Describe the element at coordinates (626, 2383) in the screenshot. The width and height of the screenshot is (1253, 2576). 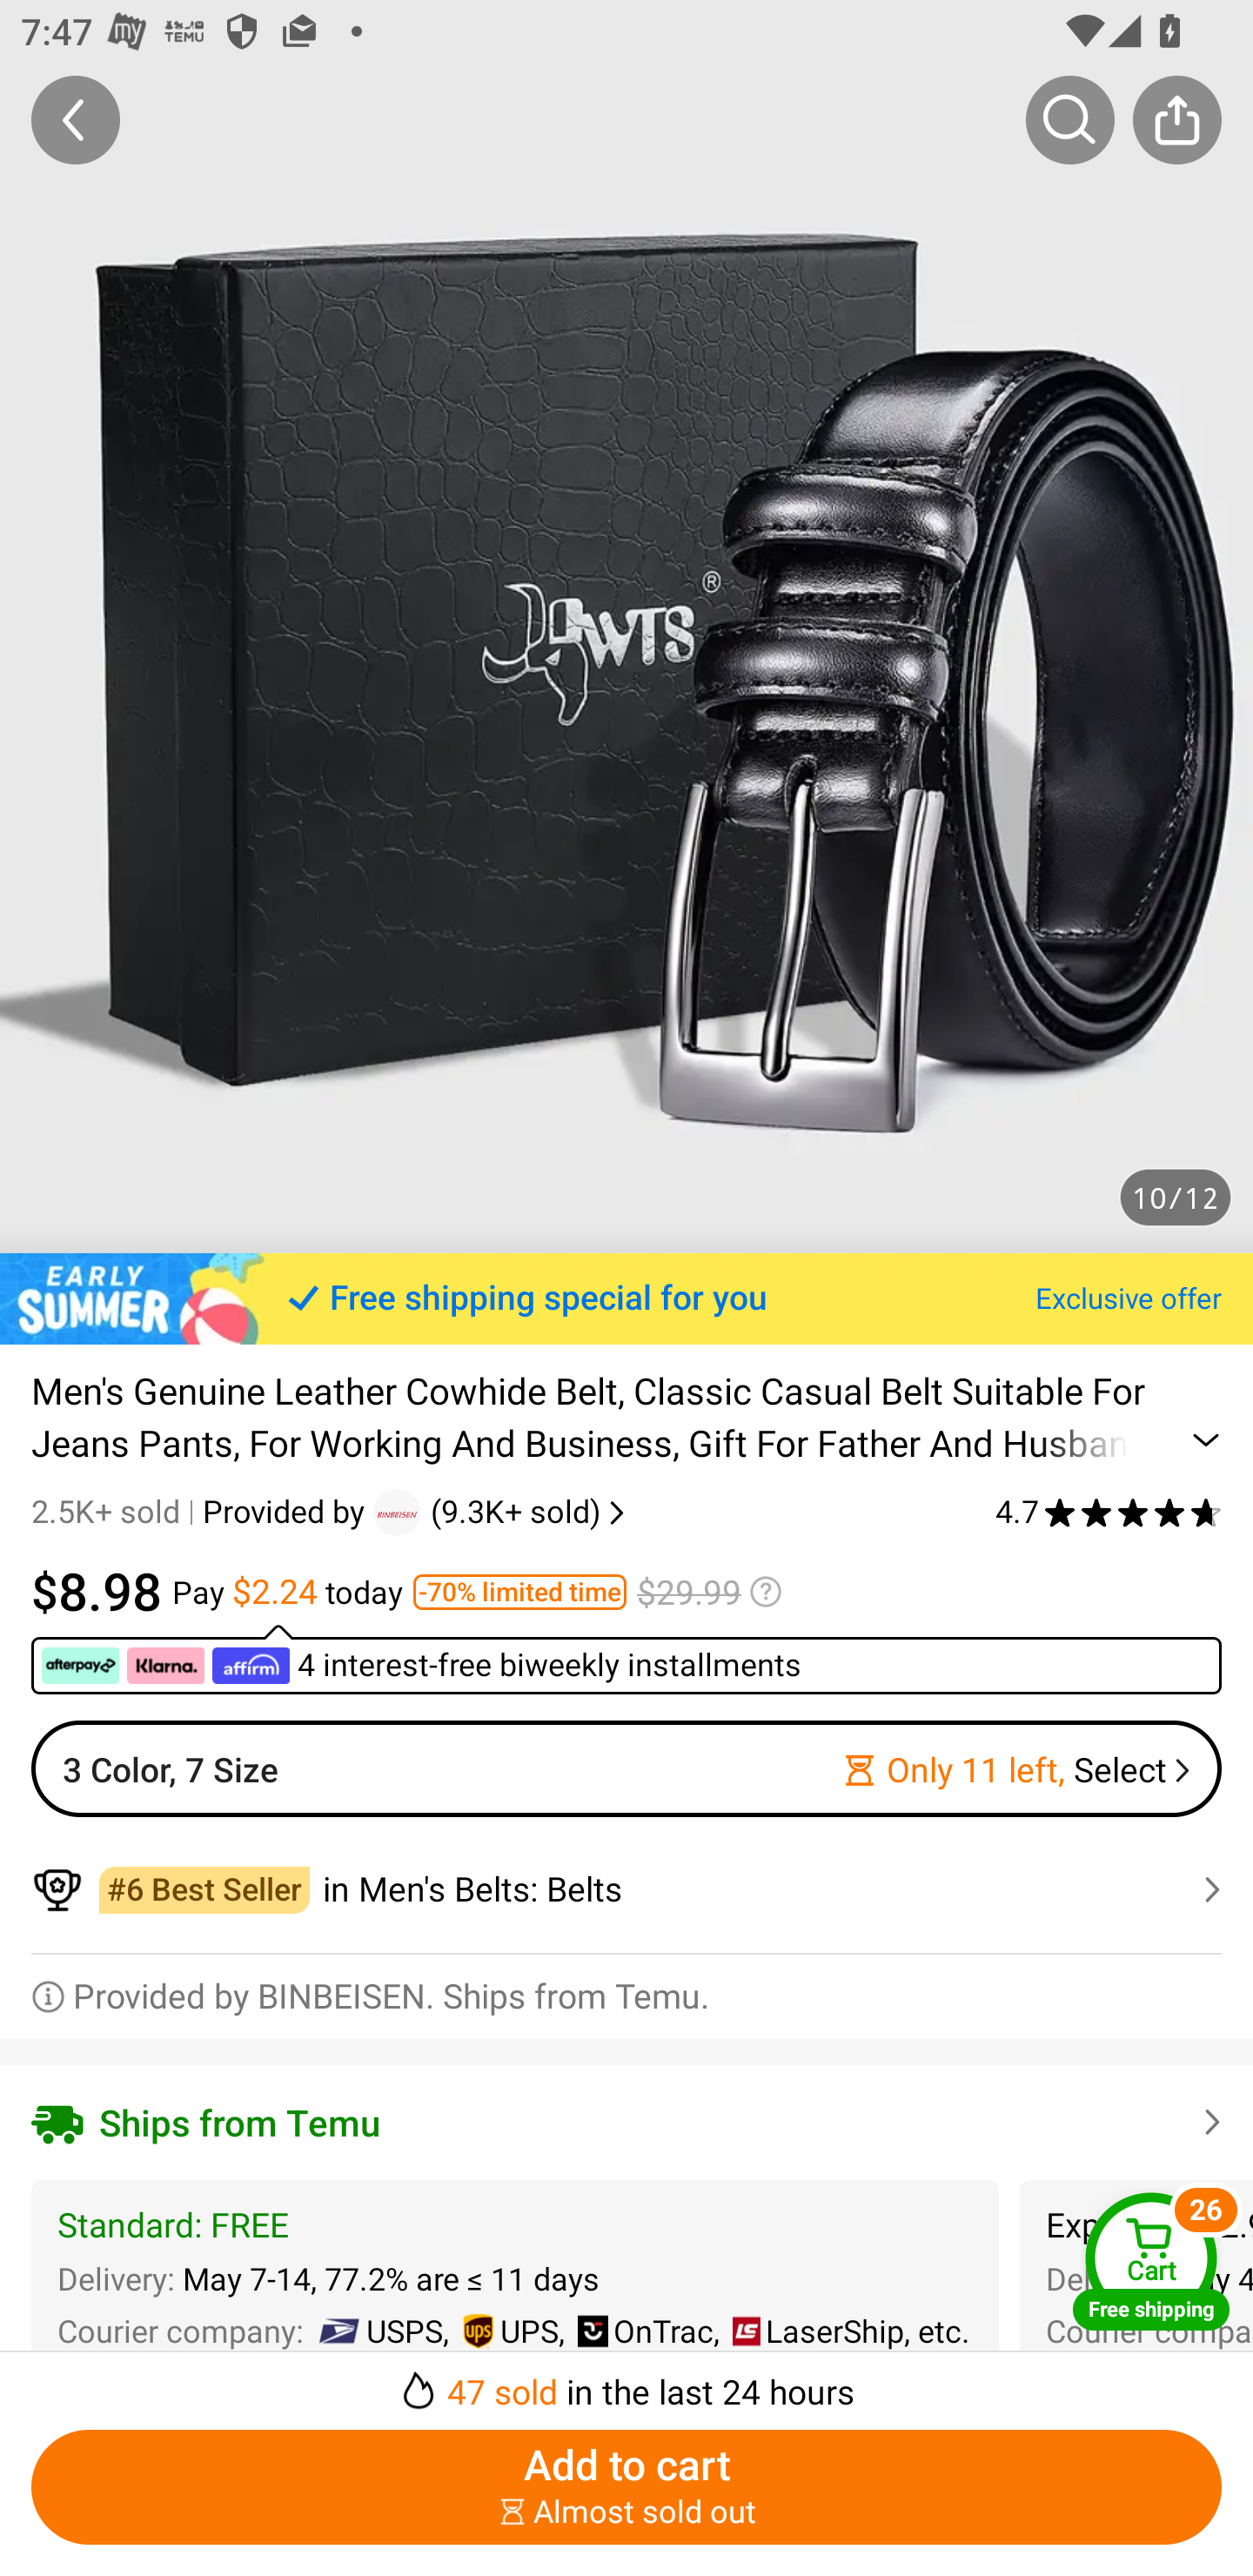
I see `￼￼47 sold in the last 24 hours` at that location.